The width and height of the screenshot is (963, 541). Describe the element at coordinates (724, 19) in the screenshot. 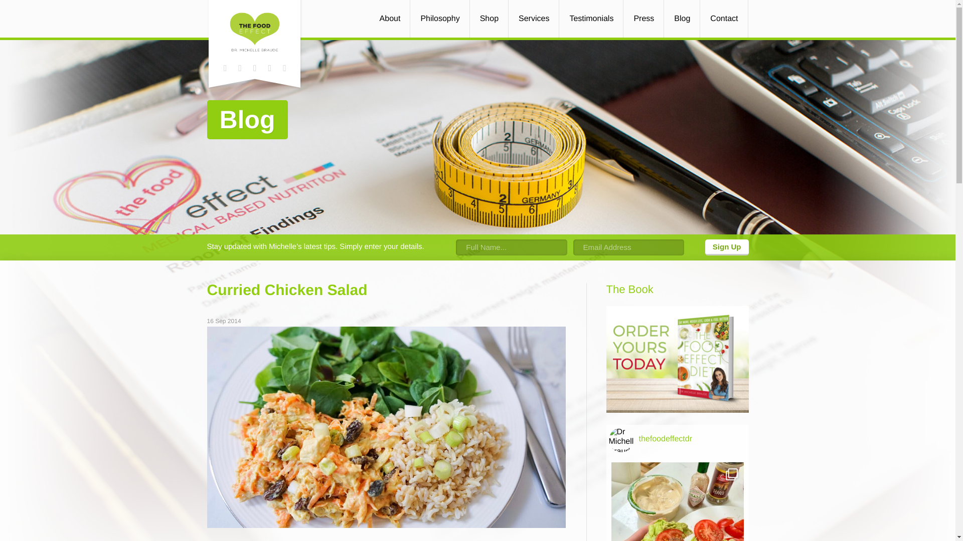

I see `Contact` at that location.